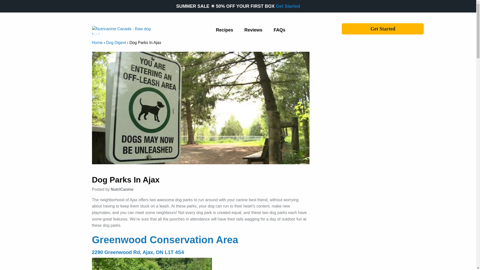 The image size is (480, 270). Describe the element at coordinates (138, 252) in the screenshot. I see `2290 Greenwood Rd, Ajax, ON L1T 4S4` at that location.